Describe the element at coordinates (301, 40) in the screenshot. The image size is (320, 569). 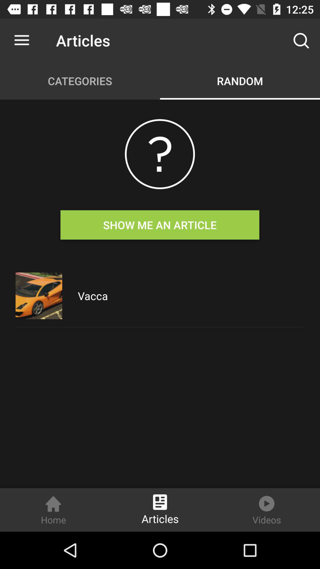
I see `press item next to the articles icon` at that location.